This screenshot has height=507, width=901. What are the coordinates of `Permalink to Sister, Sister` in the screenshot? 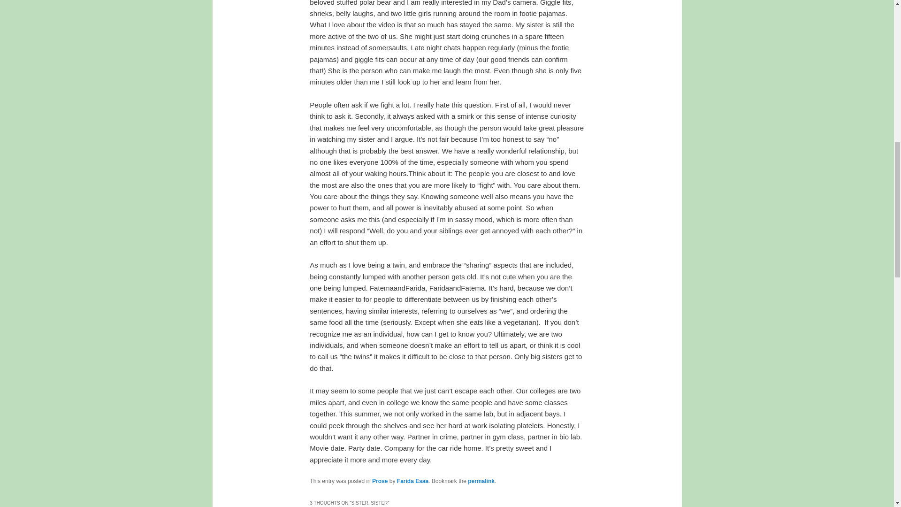 It's located at (481, 481).